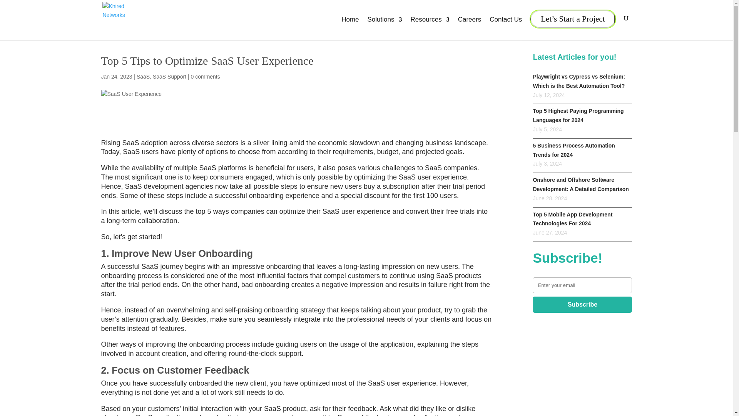 This screenshot has width=739, height=416. What do you see at coordinates (573, 225) in the screenshot?
I see `Top 5 Mobile App Development Technologies For 2024` at bounding box center [573, 225].